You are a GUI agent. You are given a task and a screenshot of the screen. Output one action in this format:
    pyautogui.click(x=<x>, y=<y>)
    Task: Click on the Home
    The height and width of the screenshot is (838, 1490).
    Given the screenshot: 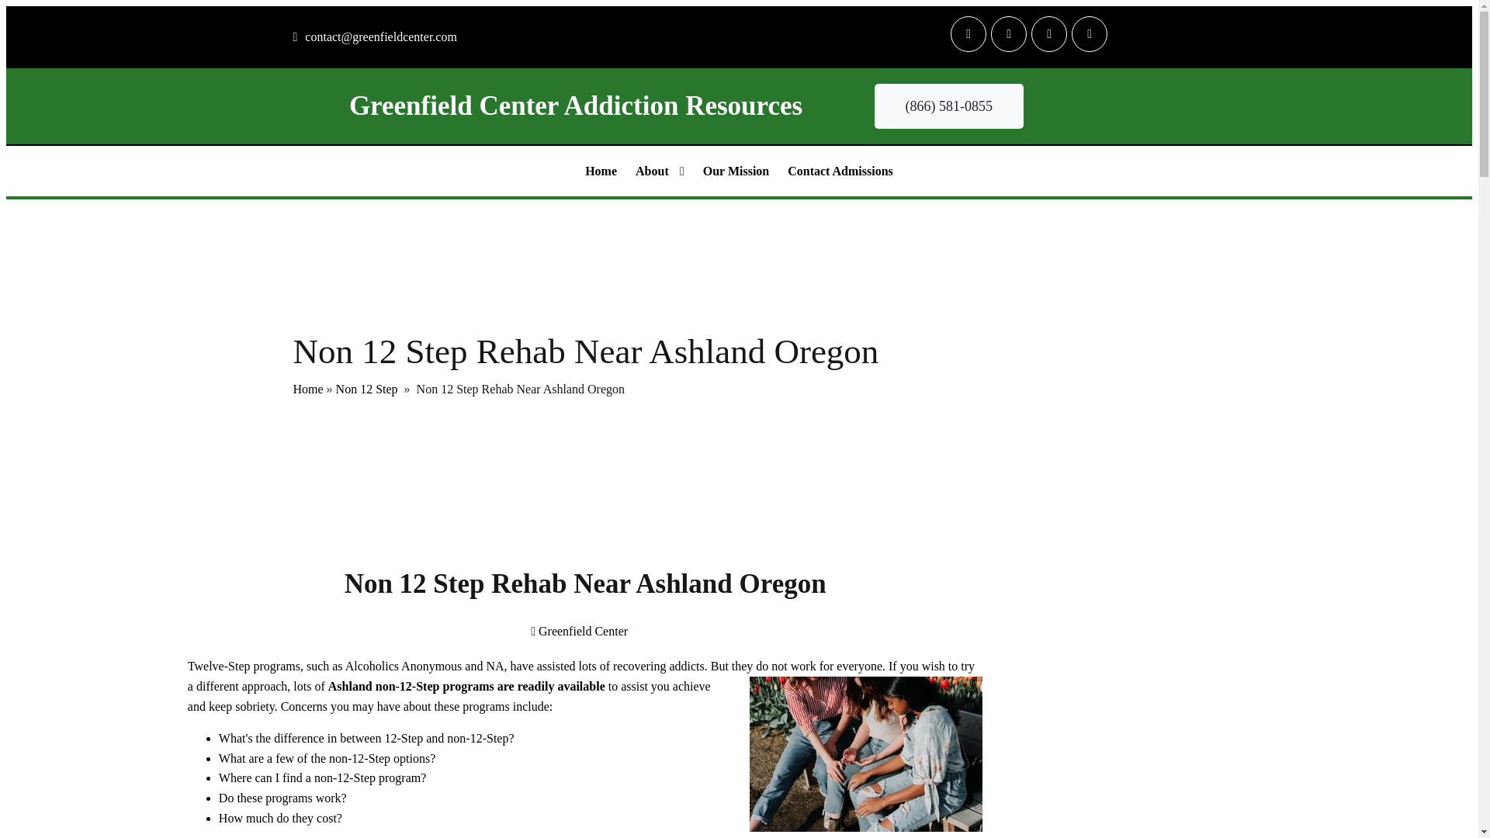 What is the action you would take?
    pyautogui.click(x=308, y=388)
    